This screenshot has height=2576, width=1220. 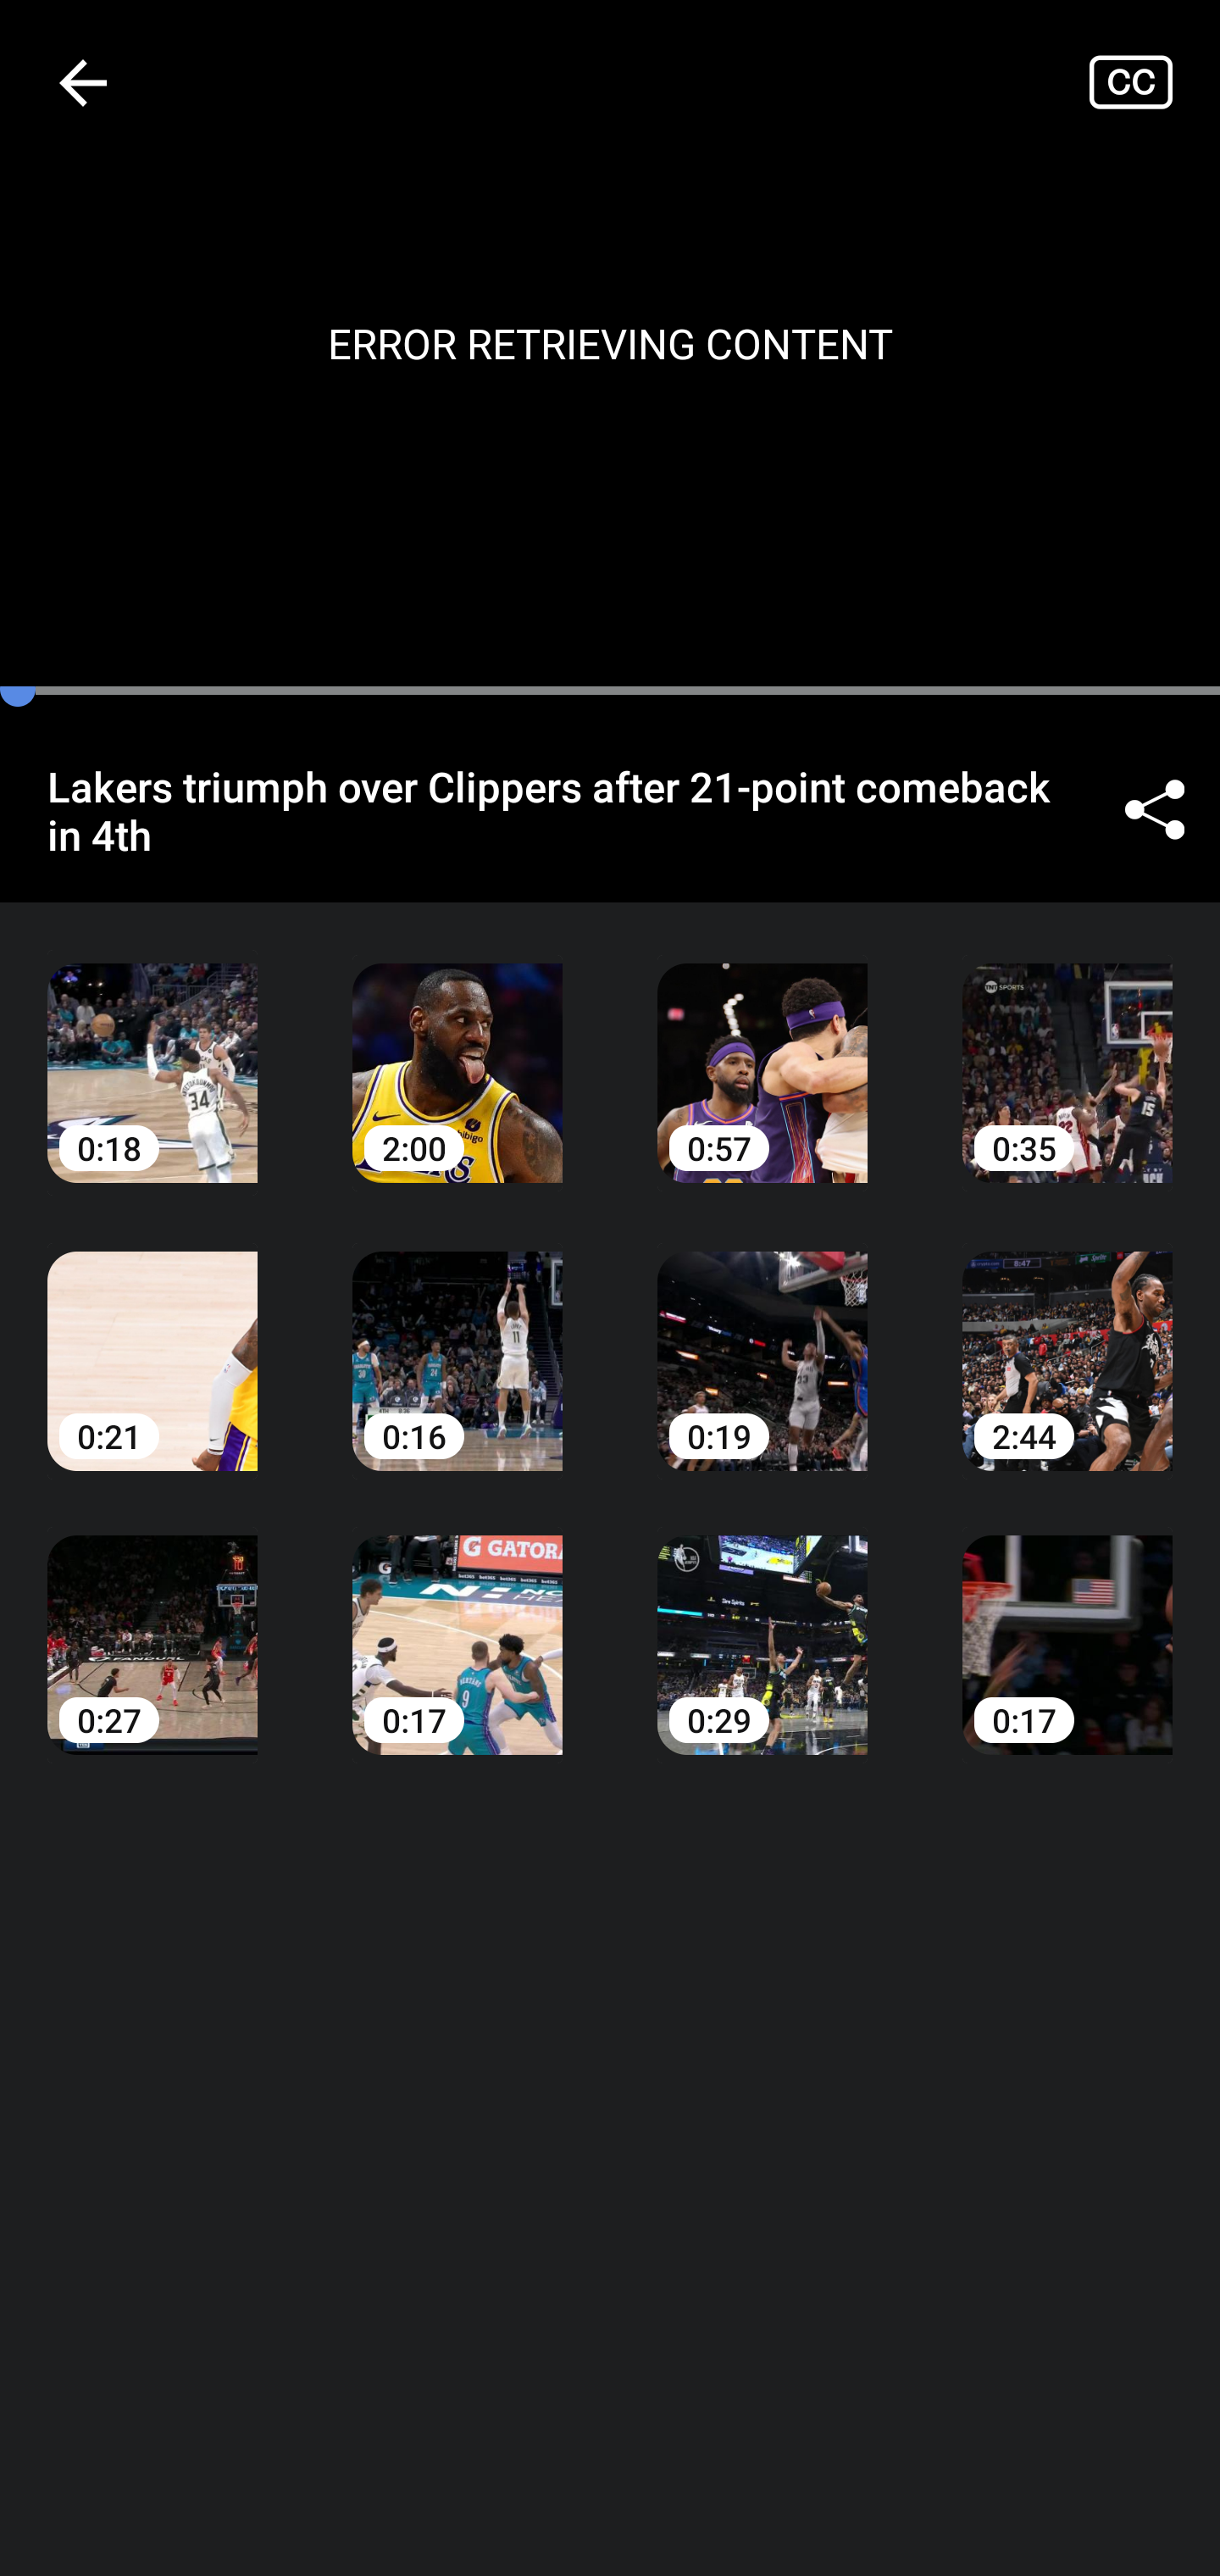 What do you see at coordinates (152, 1621) in the screenshot?
I see `0:27` at bounding box center [152, 1621].